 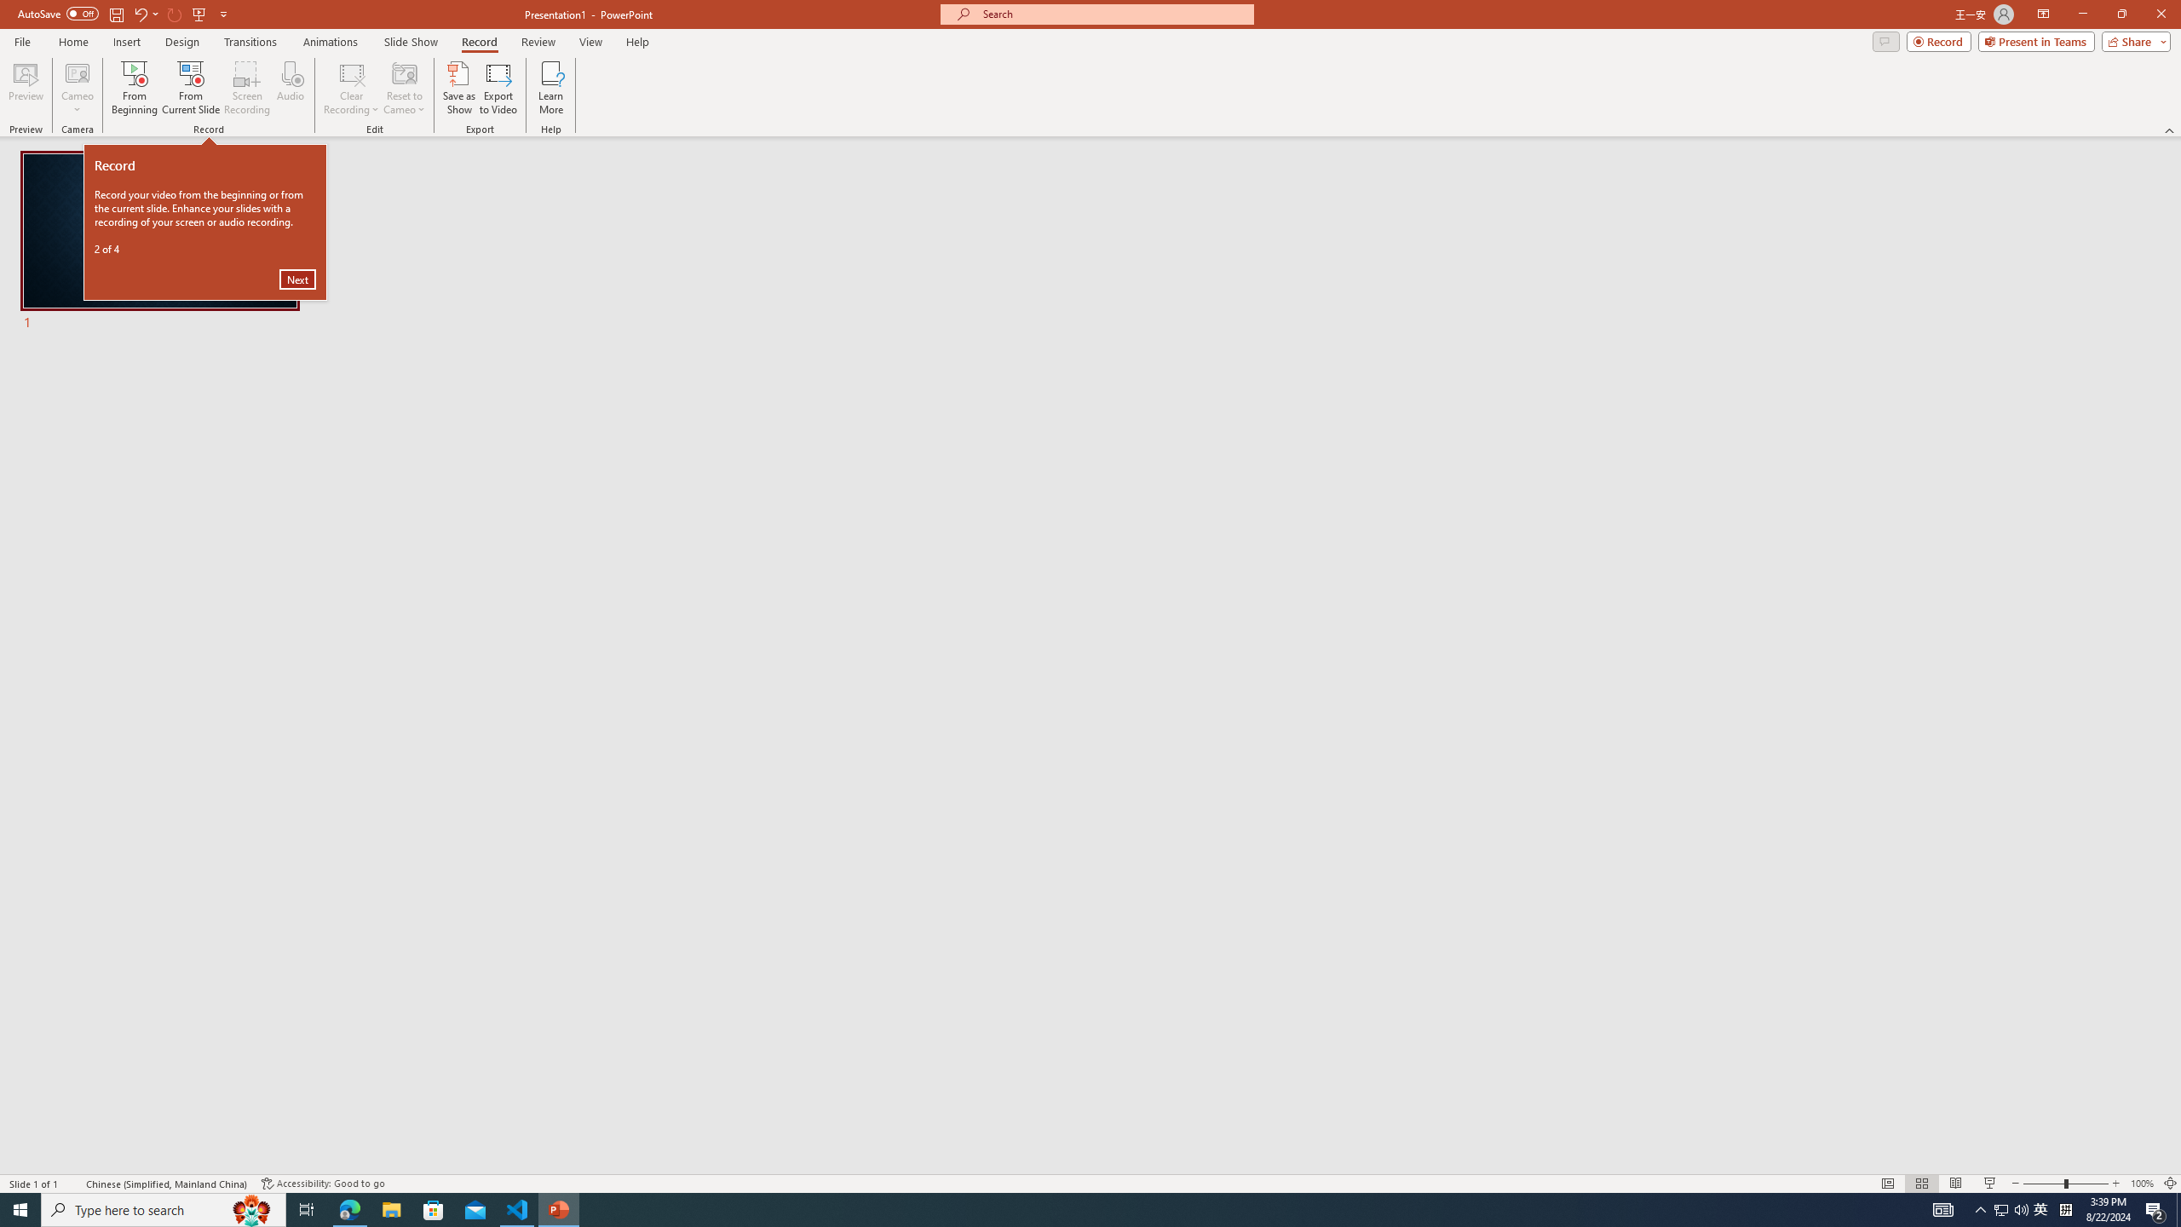 What do you see at coordinates (307, 1210) in the screenshot?
I see `Task View` at bounding box center [307, 1210].